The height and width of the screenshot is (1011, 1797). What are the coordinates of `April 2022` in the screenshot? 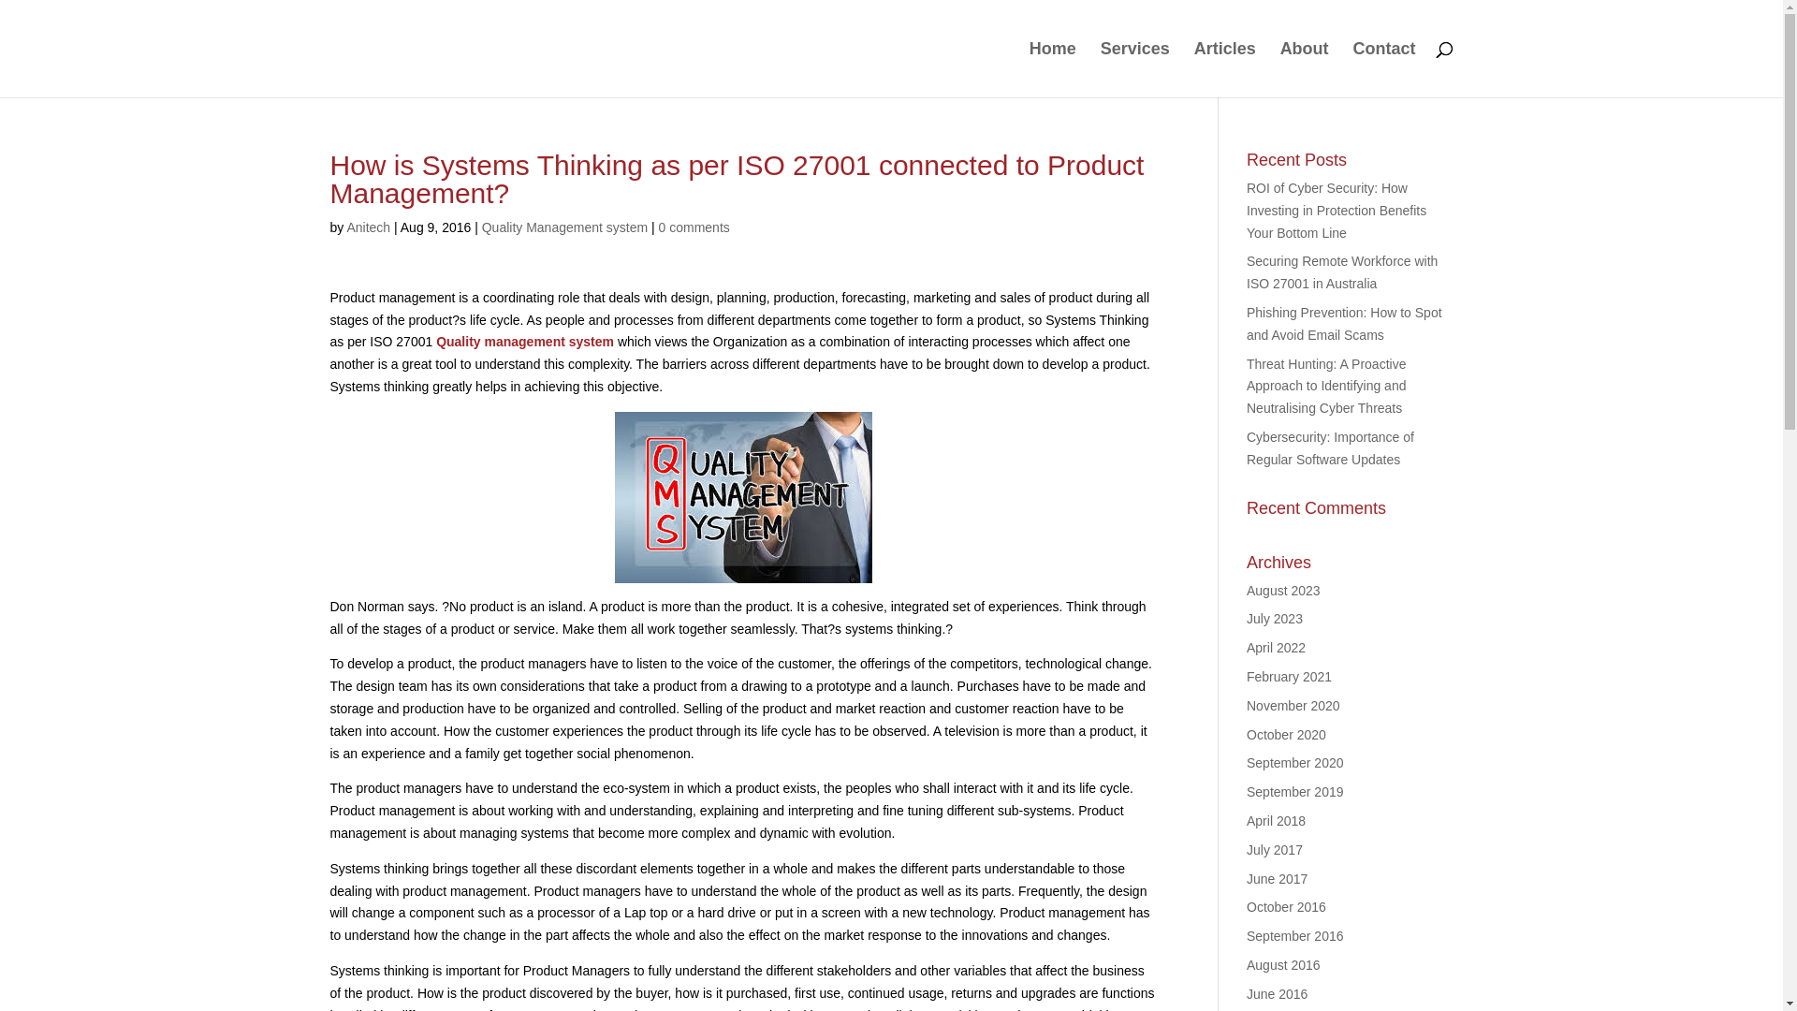 It's located at (1277, 648).